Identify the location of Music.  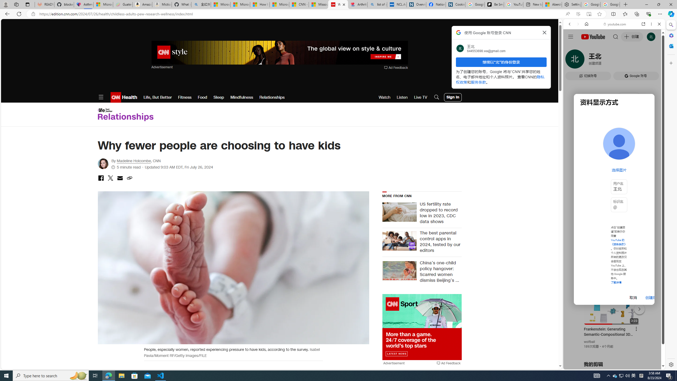
(614, 144).